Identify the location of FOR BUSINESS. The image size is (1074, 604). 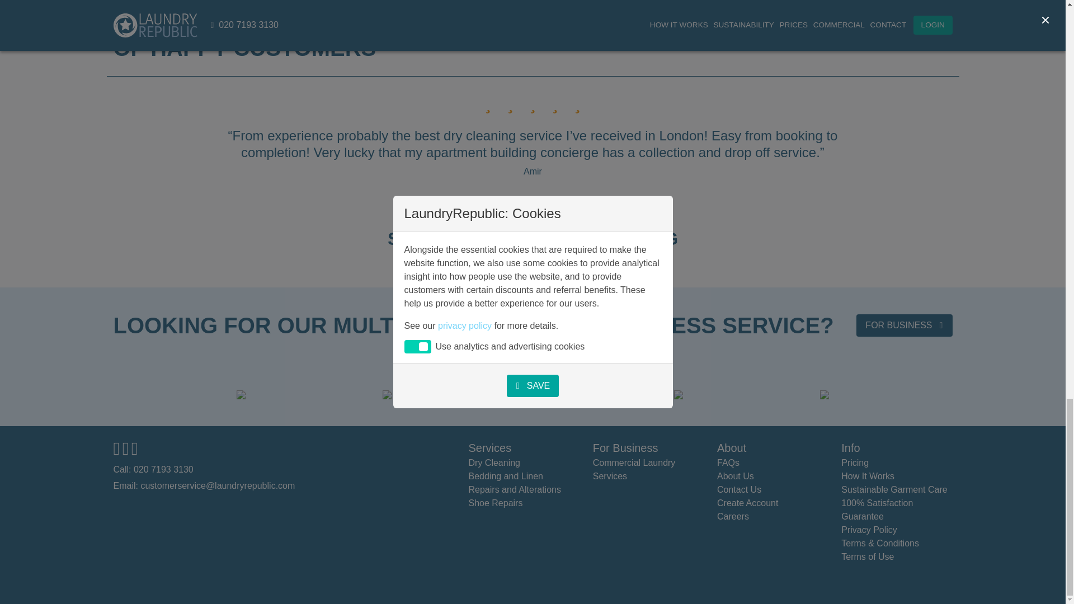
(904, 325).